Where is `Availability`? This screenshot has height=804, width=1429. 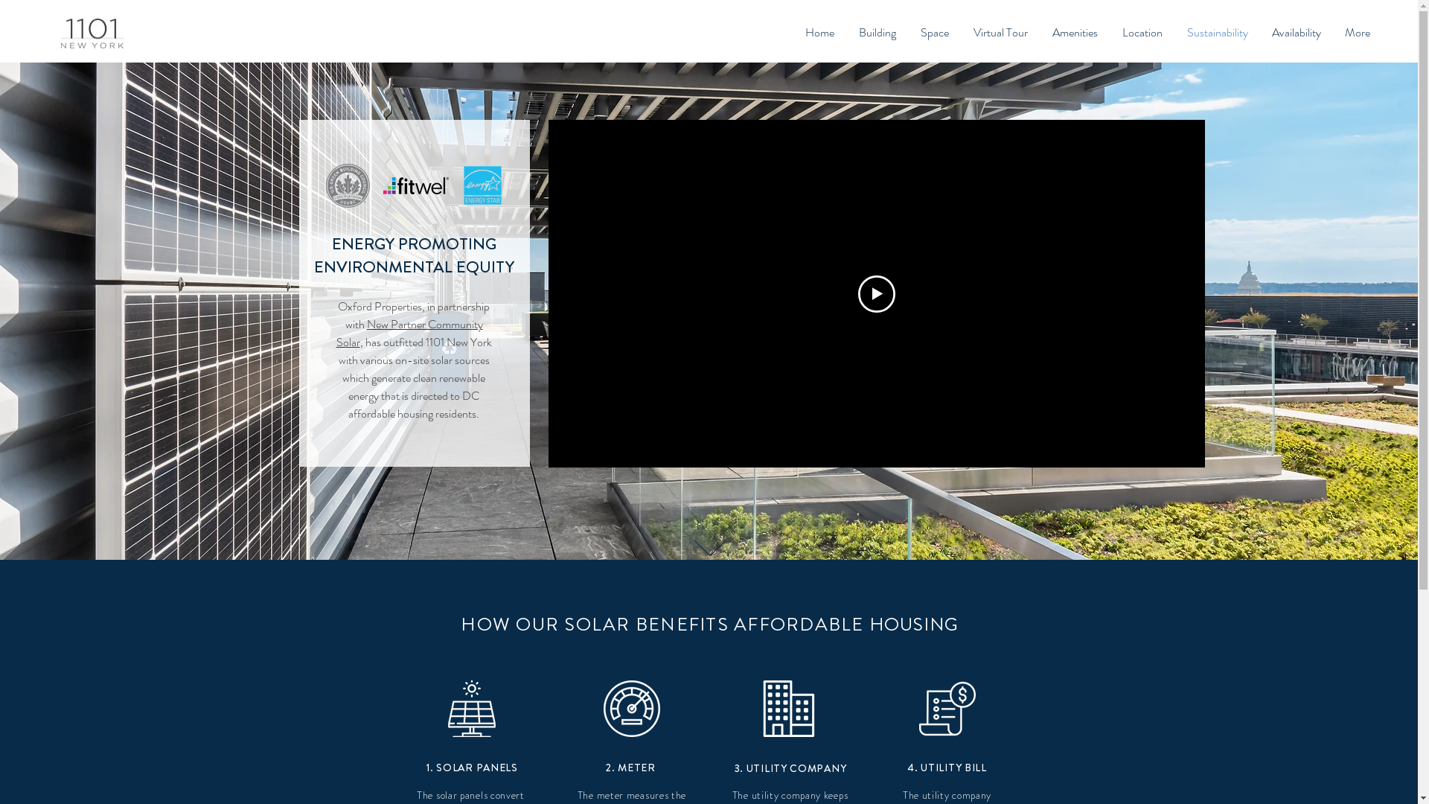 Availability is located at coordinates (1297, 33).